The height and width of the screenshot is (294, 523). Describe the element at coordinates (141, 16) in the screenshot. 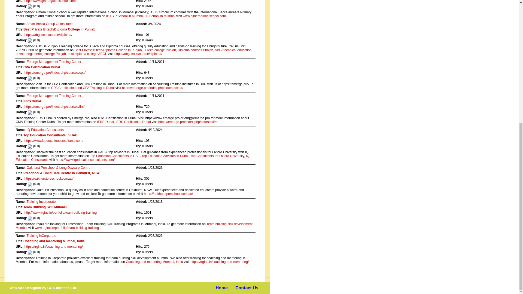

I see `IB PYP School in Mumbai, IB School in Mumbai` at that location.